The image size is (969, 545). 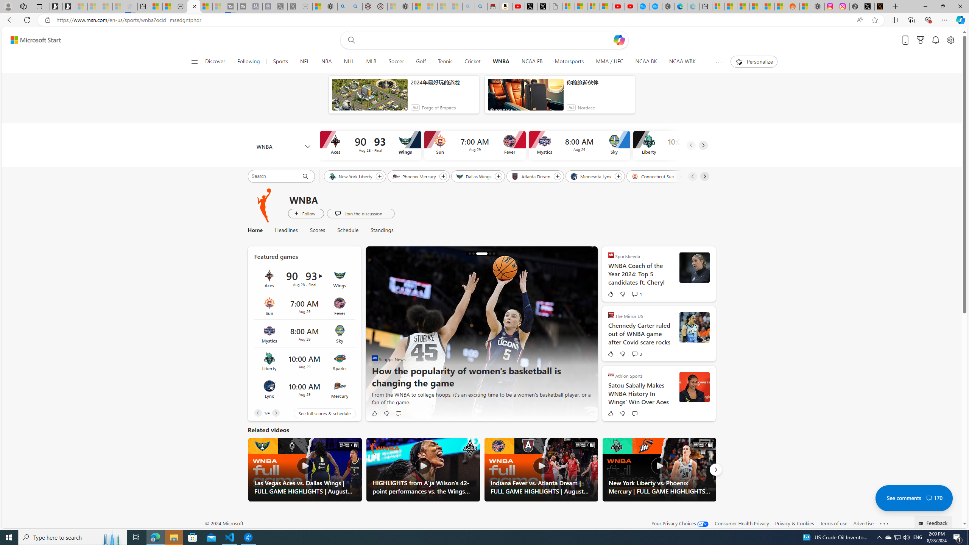 I want to click on Newsletter Sign Up, so click(x=69, y=6).